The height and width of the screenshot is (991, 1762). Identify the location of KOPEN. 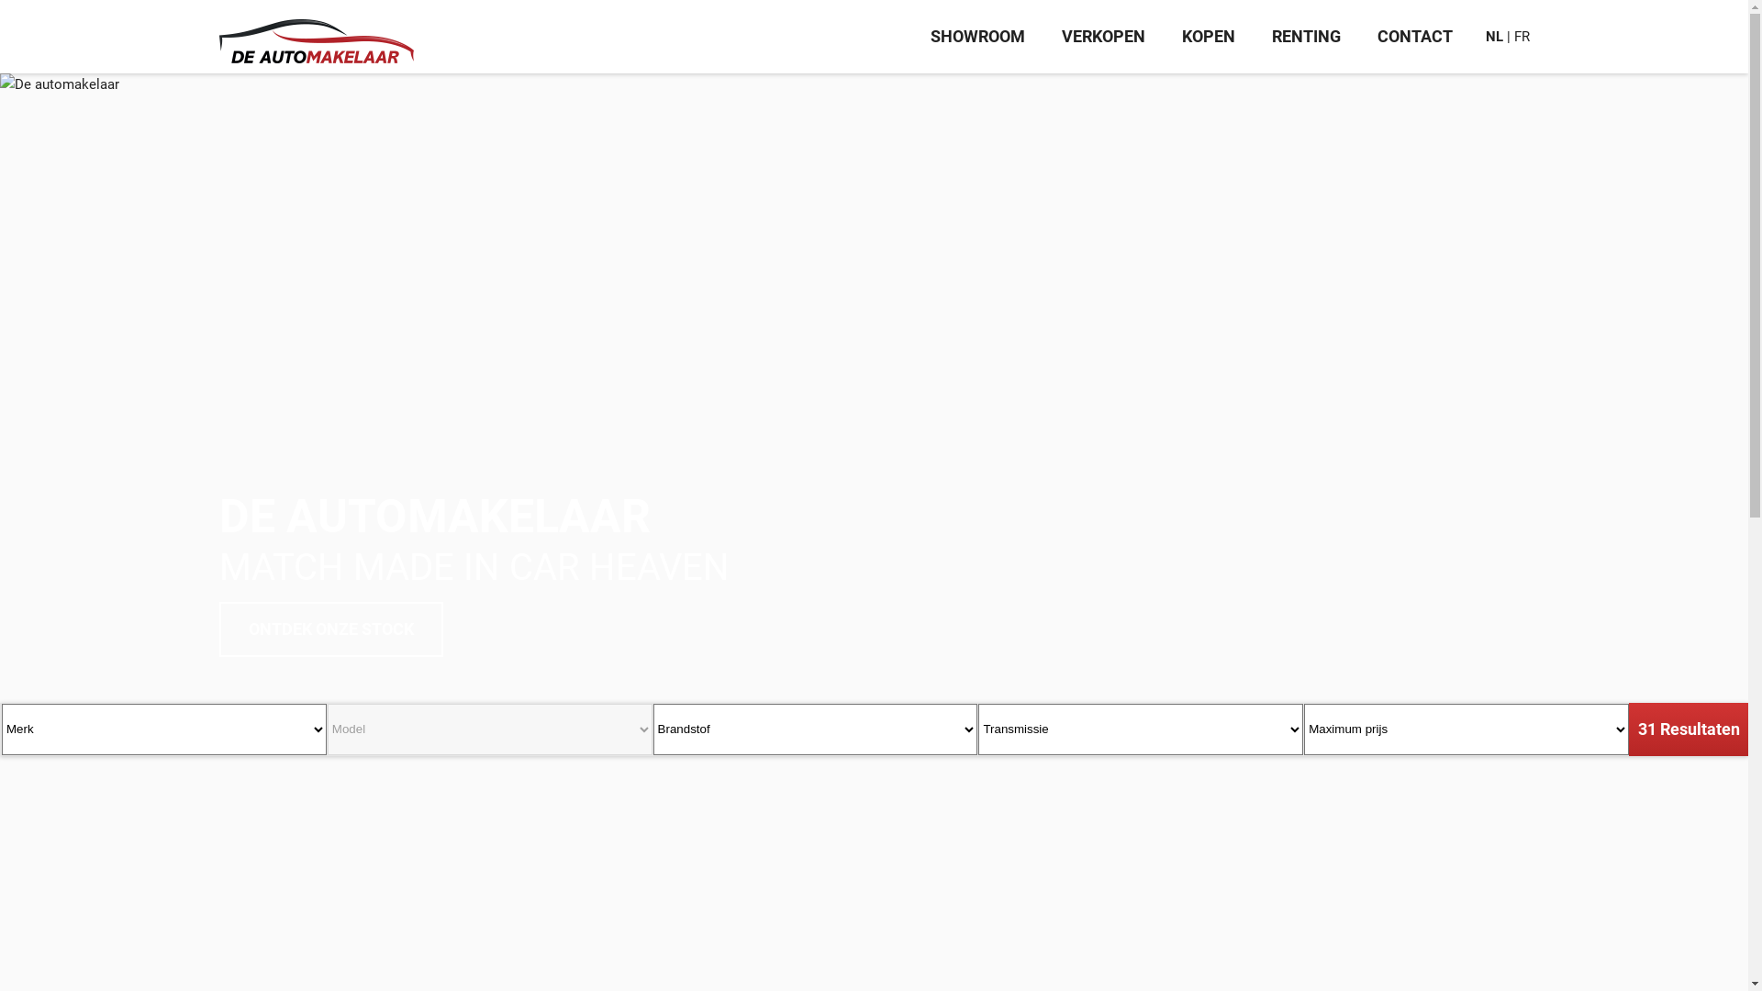
(1209, 37).